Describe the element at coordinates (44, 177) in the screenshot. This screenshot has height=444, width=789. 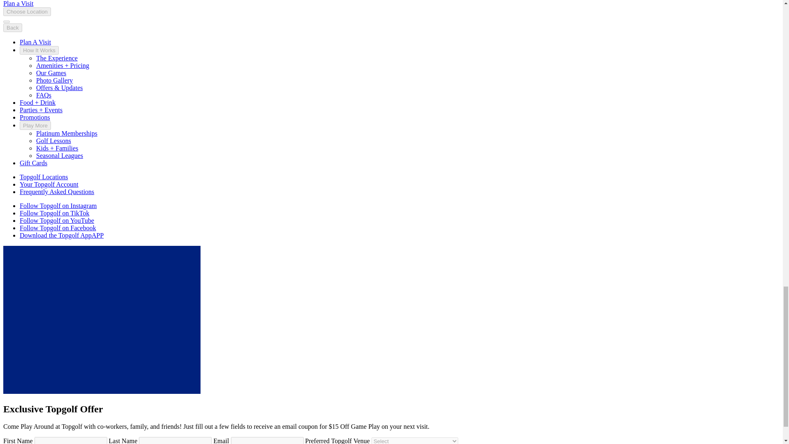
I see `Topgolf Locations` at that location.